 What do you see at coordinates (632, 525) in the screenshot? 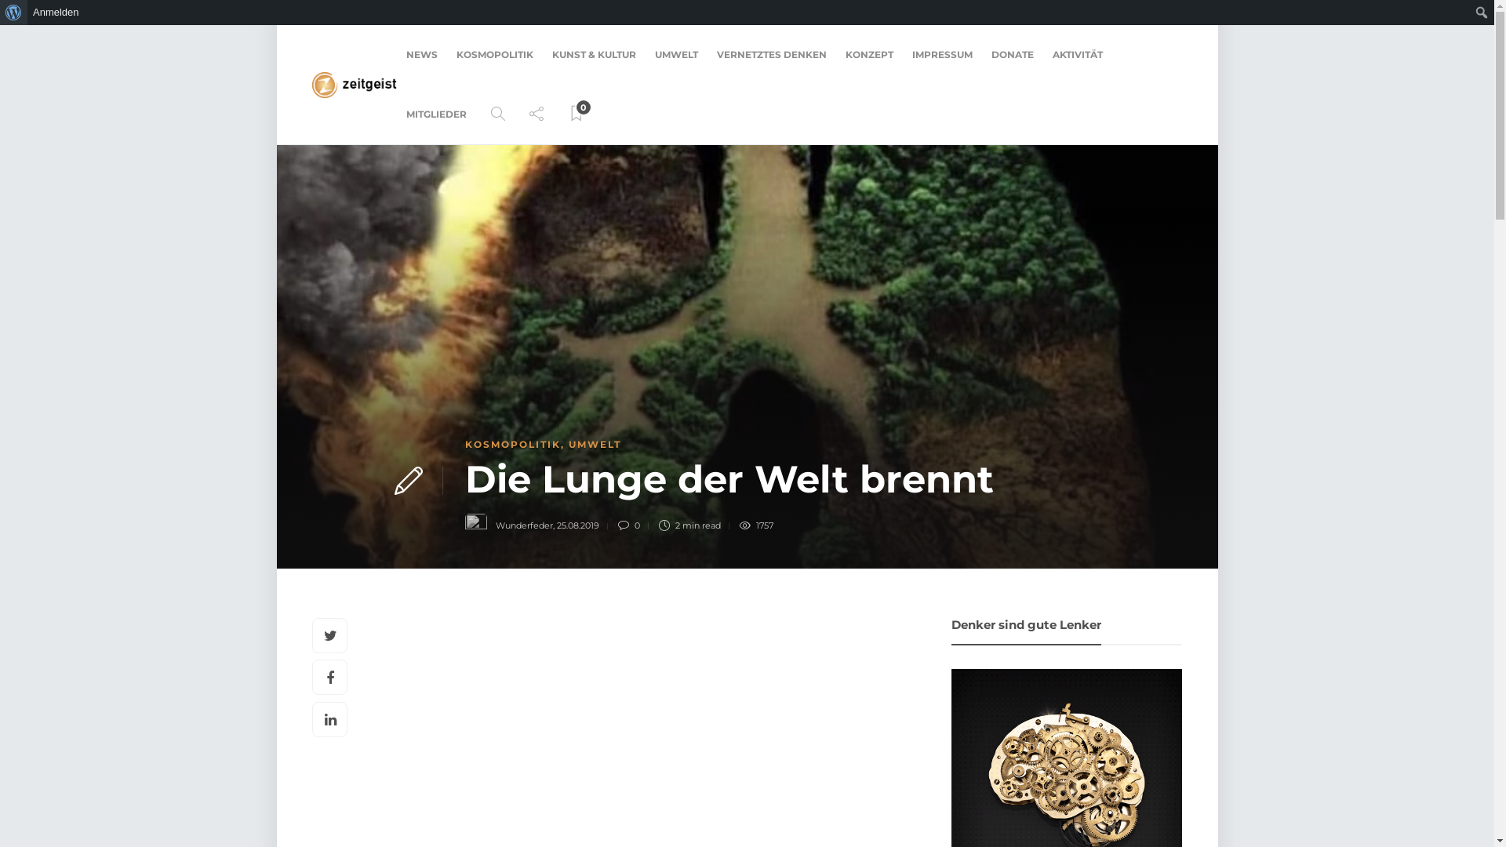
I see `0` at bounding box center [632, 525].